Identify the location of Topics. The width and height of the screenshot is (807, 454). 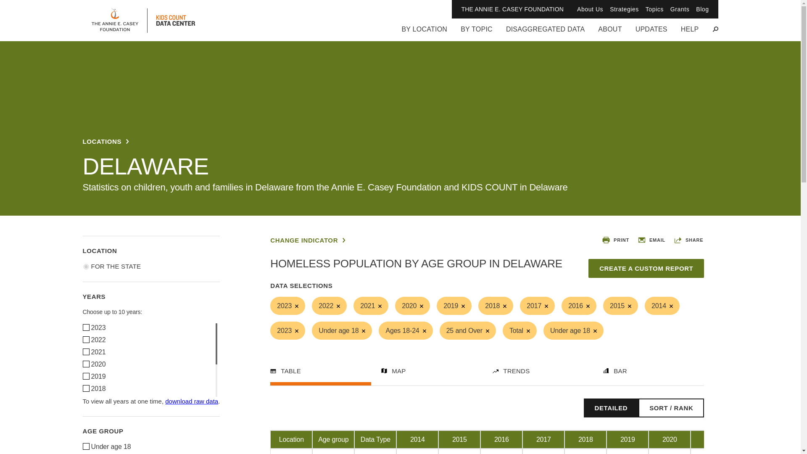
(654, 9).